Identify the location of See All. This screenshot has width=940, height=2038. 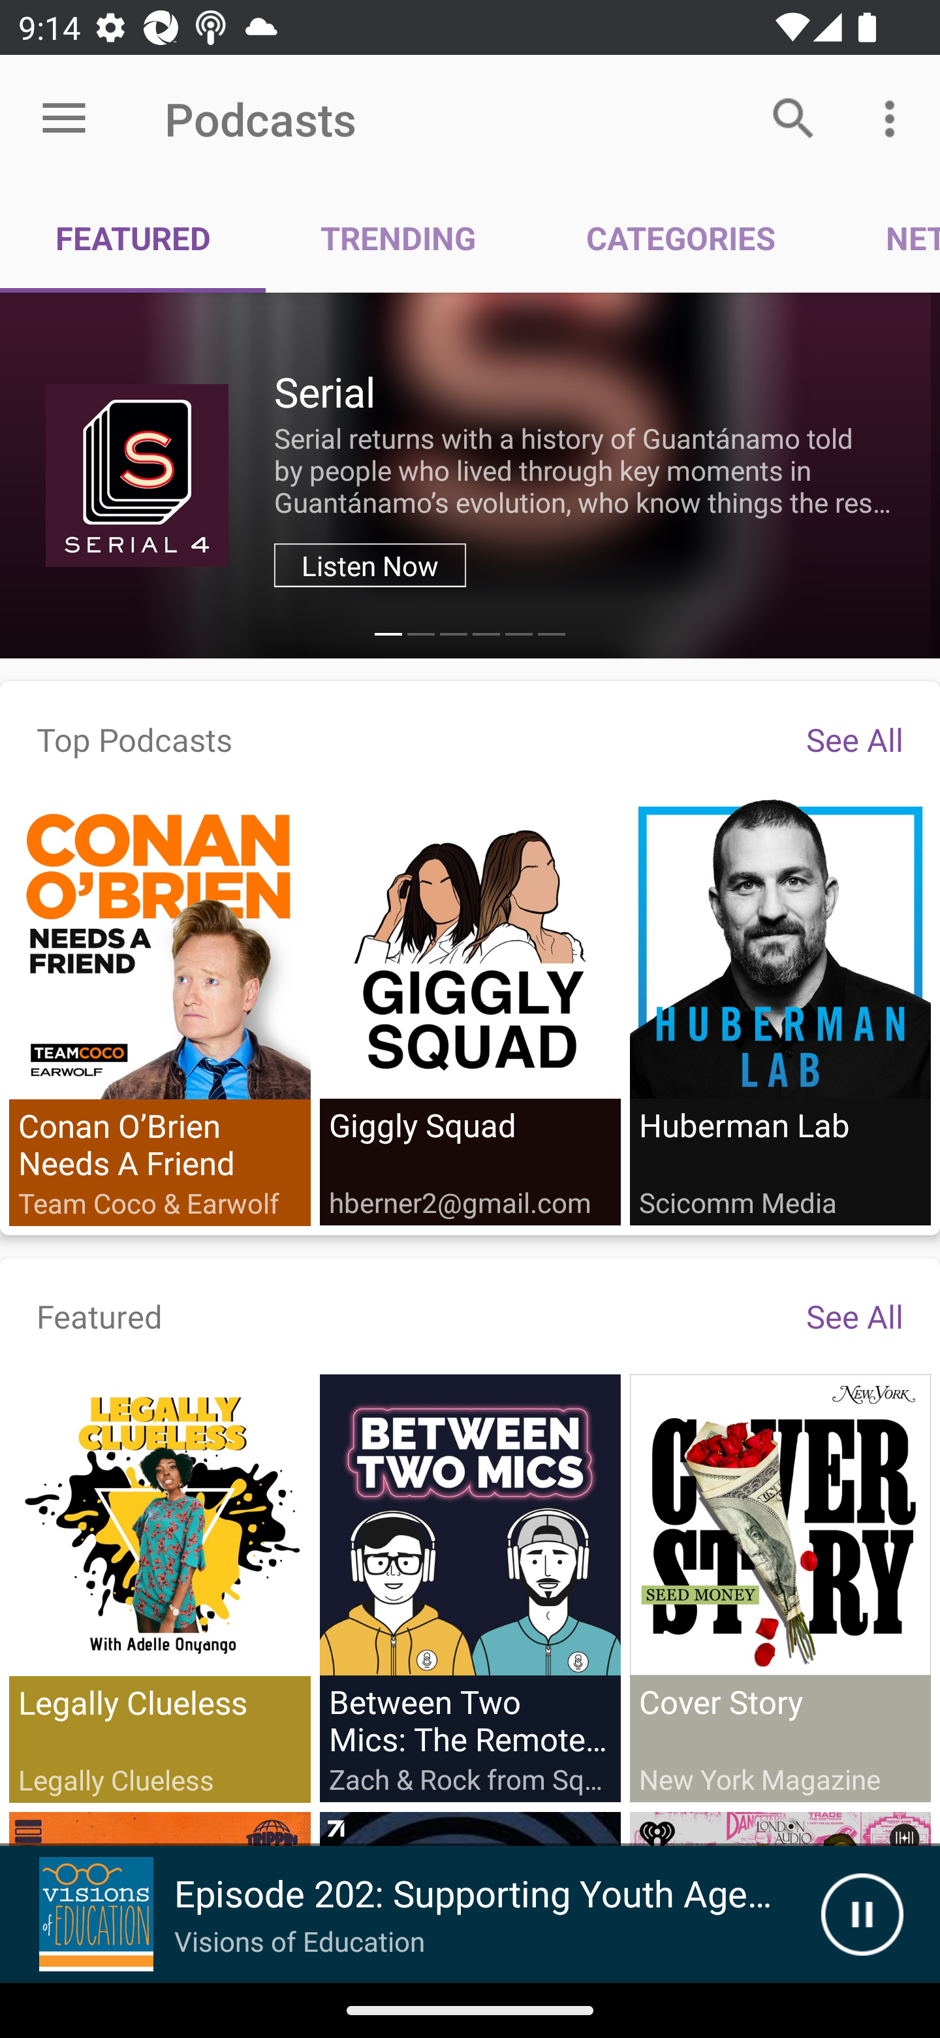
(854, 738).